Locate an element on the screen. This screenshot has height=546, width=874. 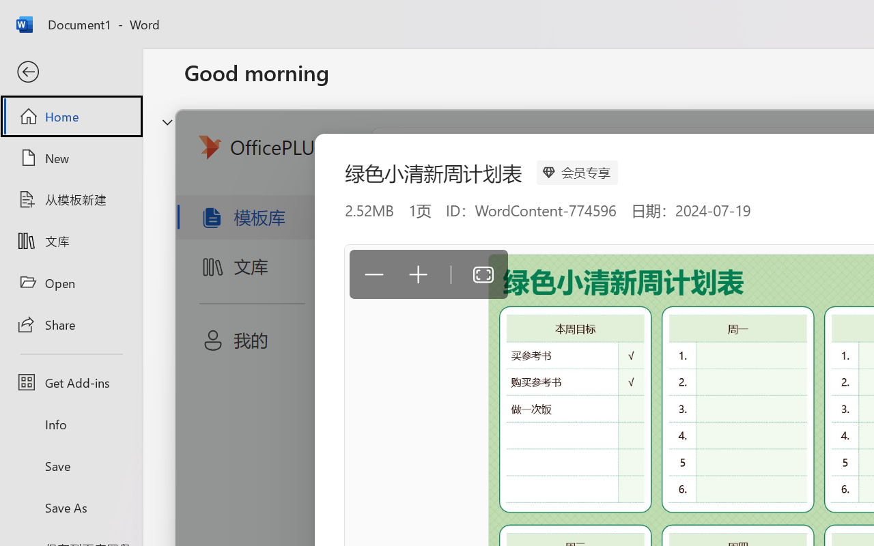
Google News is located at coordinates (61, 15).